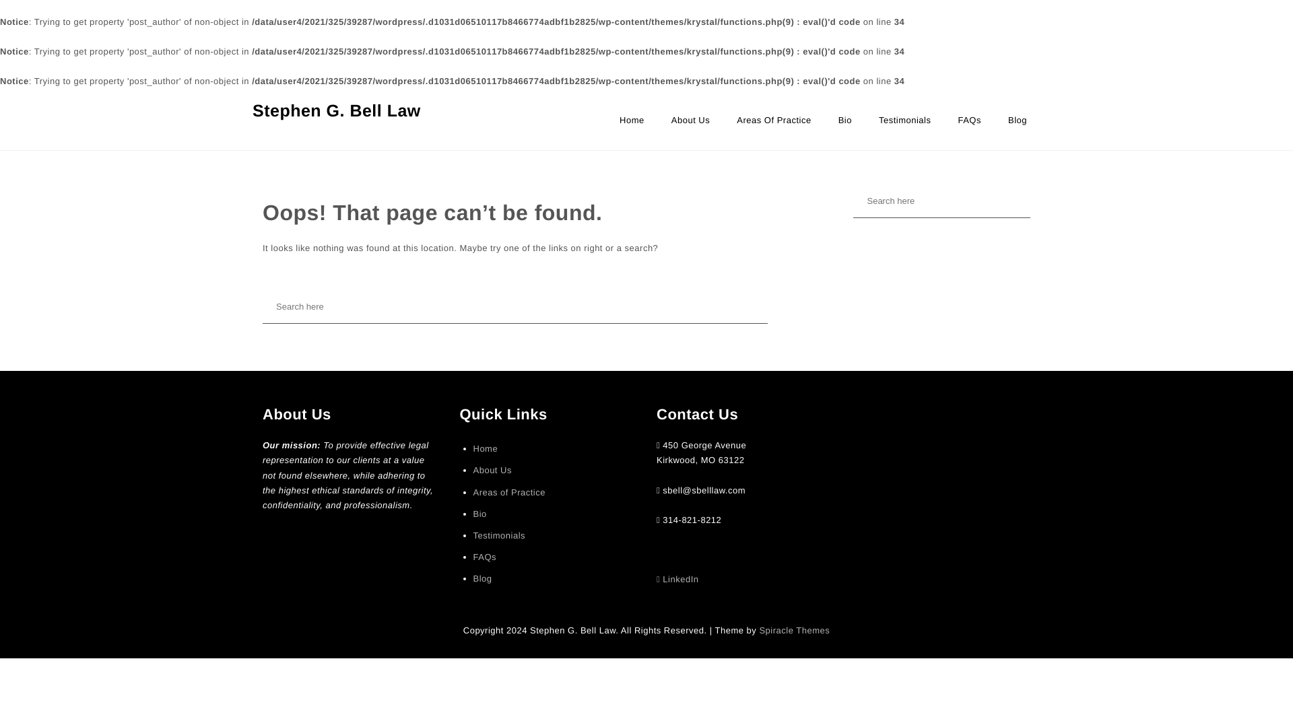 The image size is (1293, 727). I want to click on Blog, so click(1017, 127).